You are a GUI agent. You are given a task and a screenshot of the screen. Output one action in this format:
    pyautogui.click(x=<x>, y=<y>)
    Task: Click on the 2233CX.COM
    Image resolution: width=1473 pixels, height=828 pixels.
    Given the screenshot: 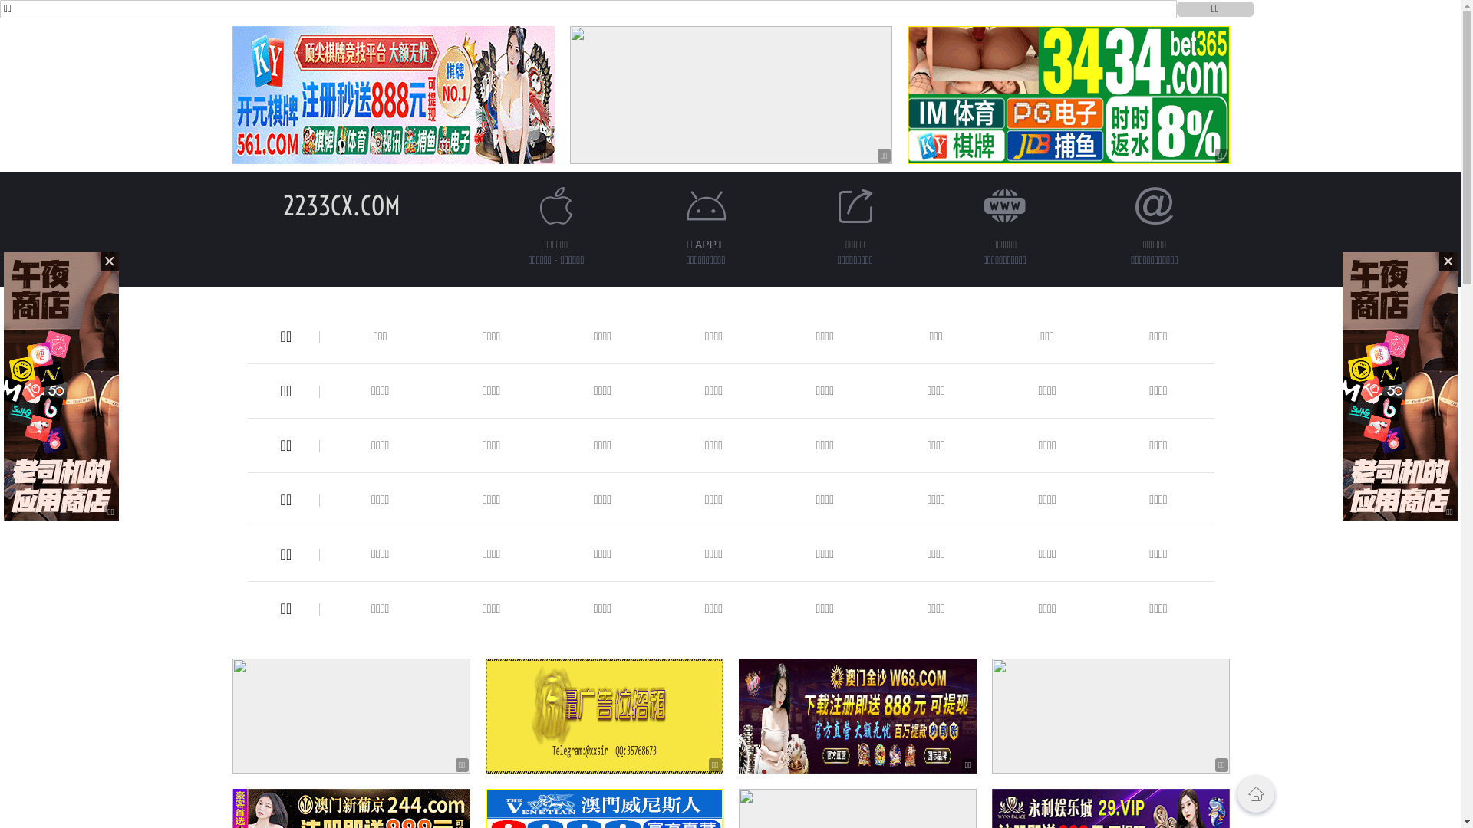 What is the action you would take?
    pyautogui.click(x=342, y=205)
    